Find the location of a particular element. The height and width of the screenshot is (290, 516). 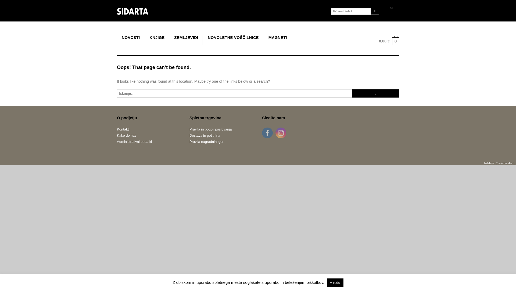

Kako do nas is located at coordinates (149, 135).